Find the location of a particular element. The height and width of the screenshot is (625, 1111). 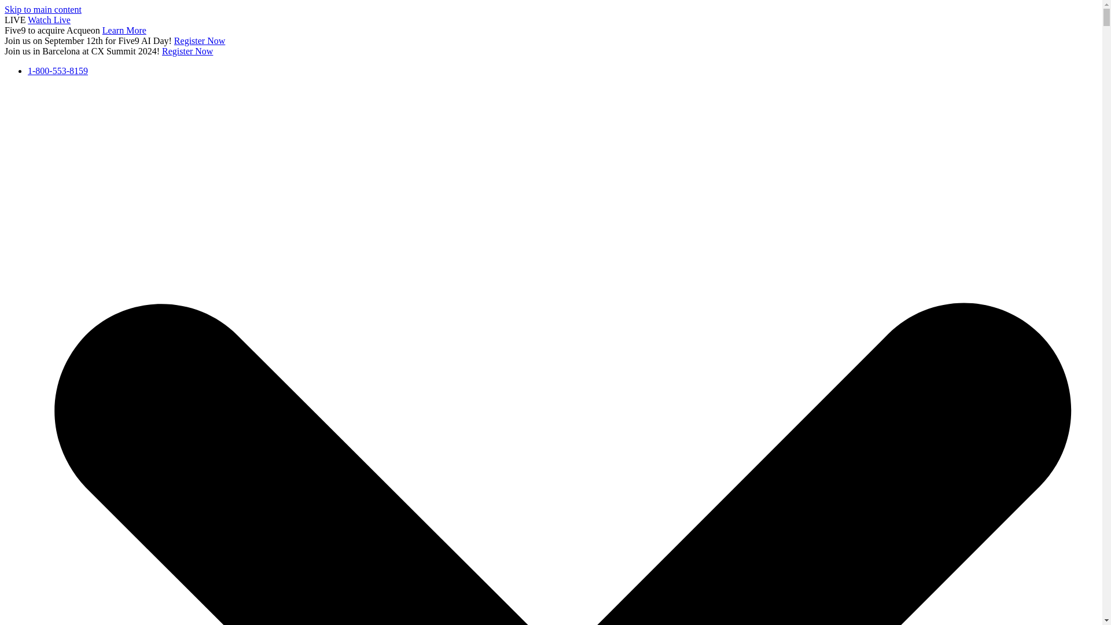

1-800-553-8159 is located at coordinates (58, 71).